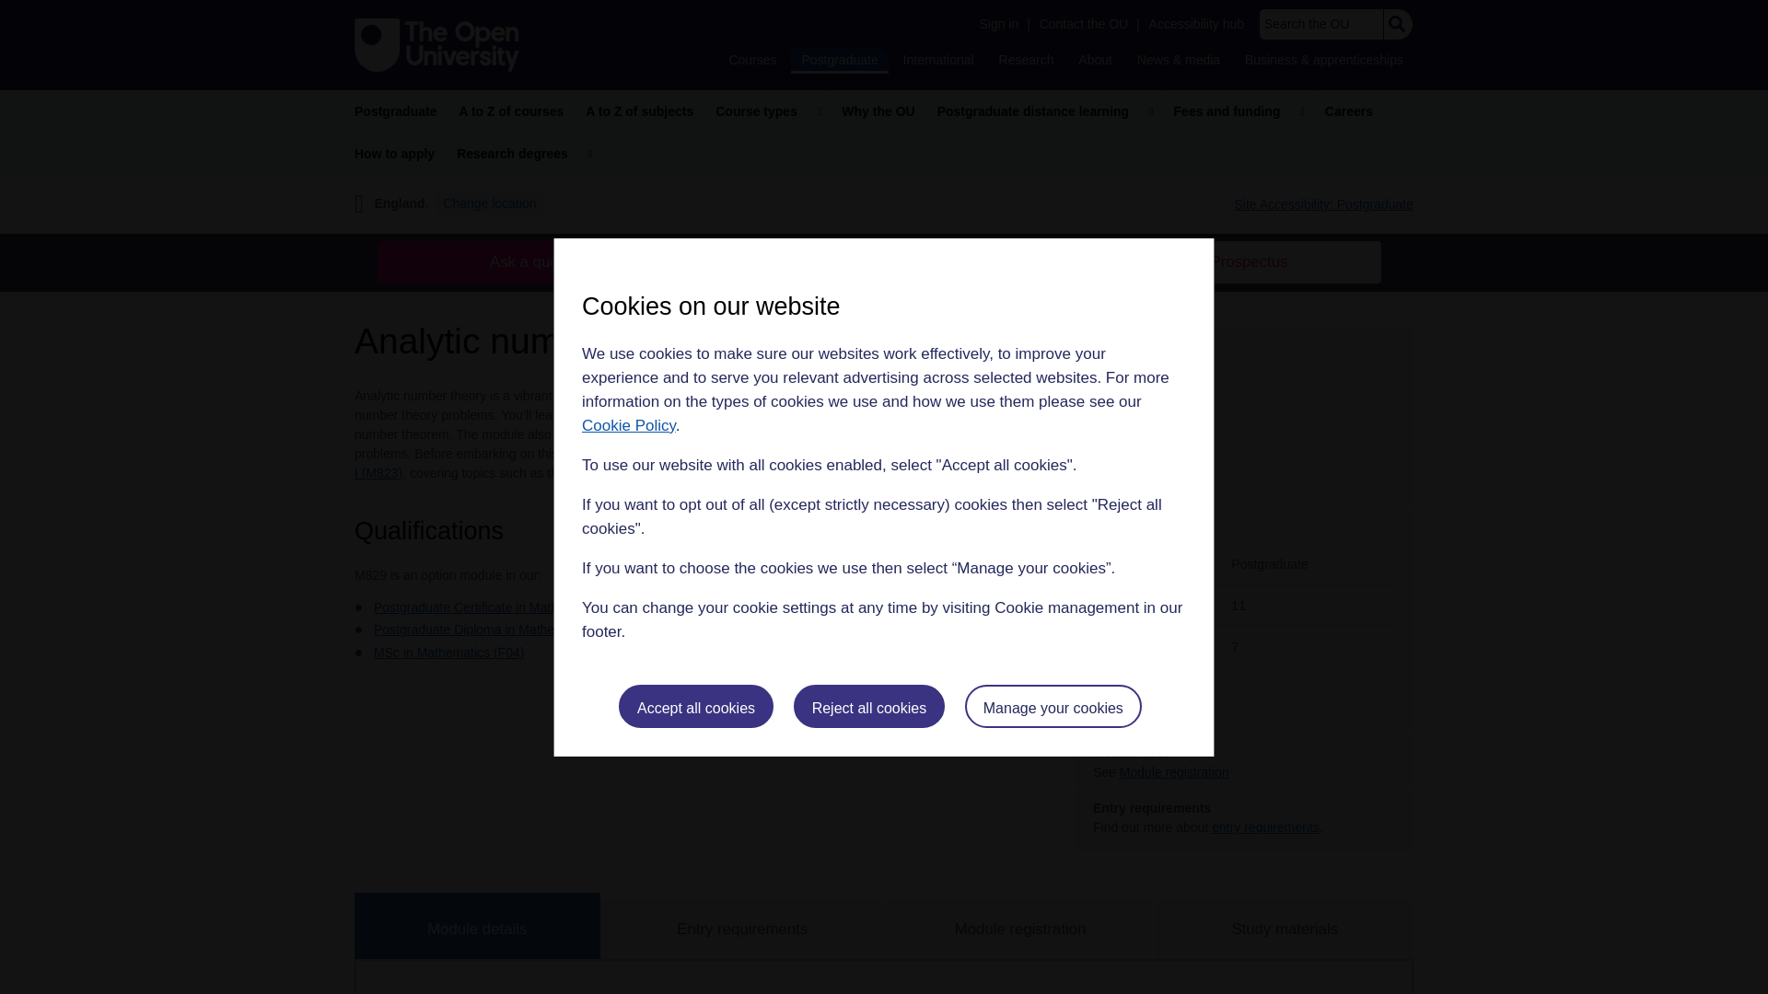 The width and height of the screenshot is (1768, 994). Describe the element at coordinates (646, 631) in the screenshot. I see `Save location` at that location.